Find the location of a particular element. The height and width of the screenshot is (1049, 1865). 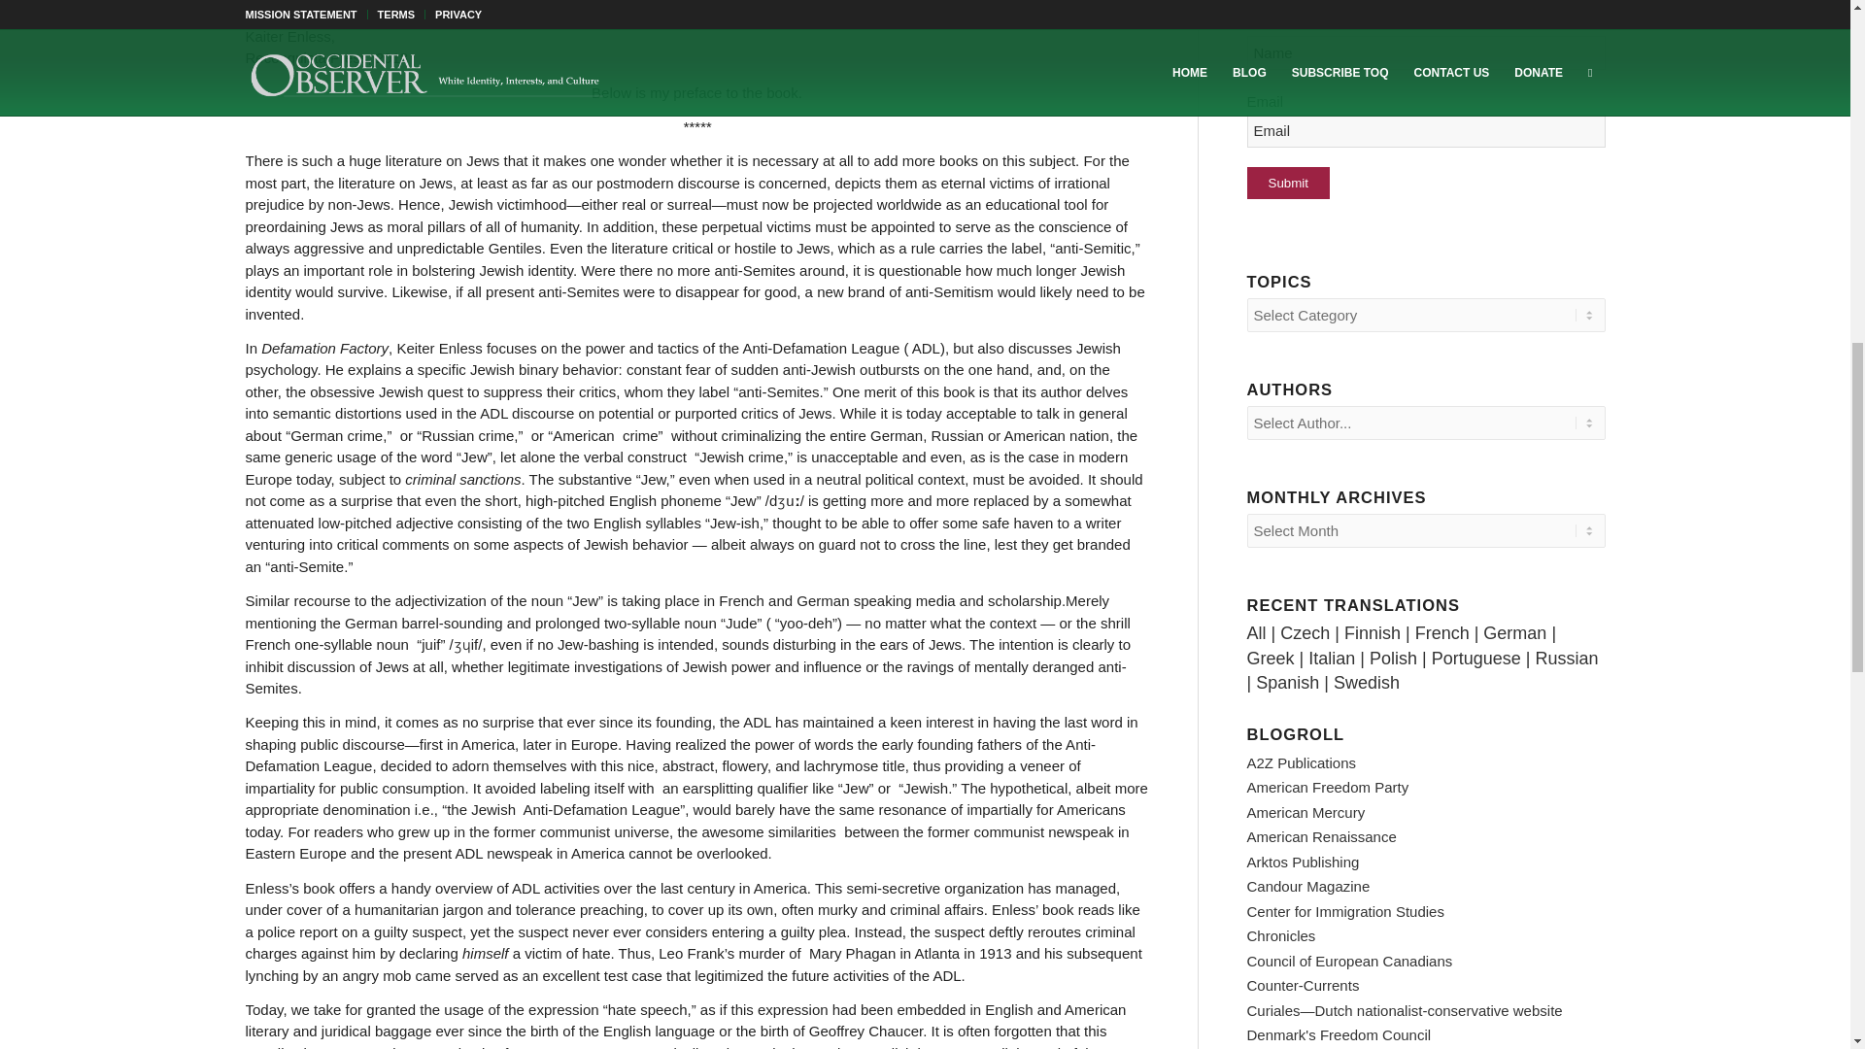

Submit is located at coordinates (1288, 183).